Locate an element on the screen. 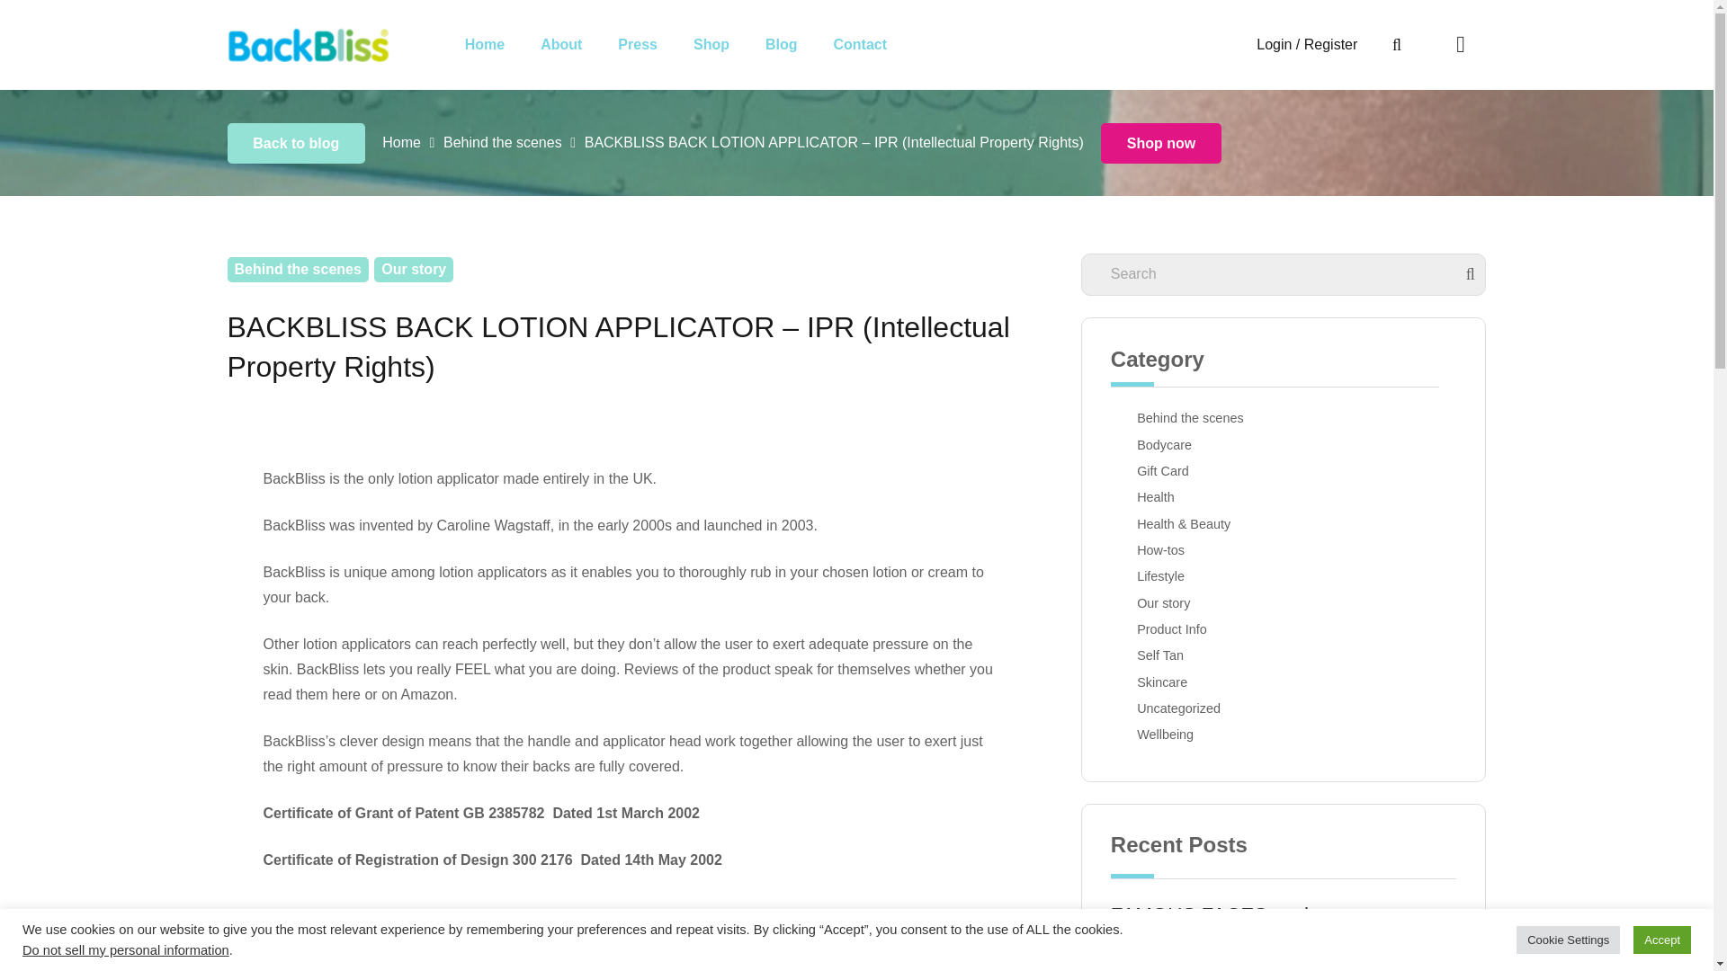 The image size is (1727, 971). bodycare is located at coordinates (1119, 443).